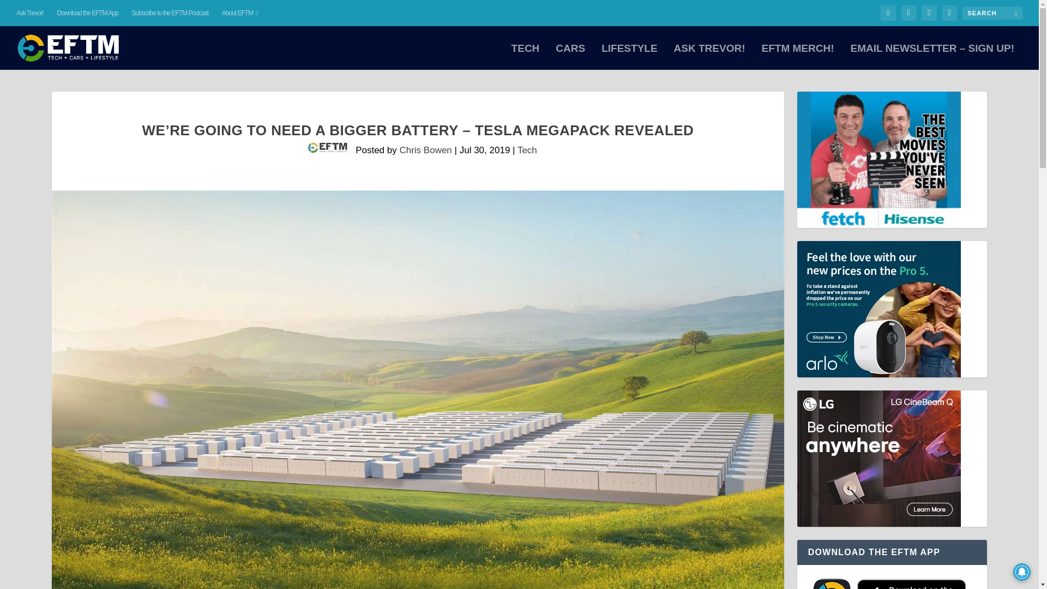  I want to click on Subscribe to the EFTM Podcast, so click(170, 13).